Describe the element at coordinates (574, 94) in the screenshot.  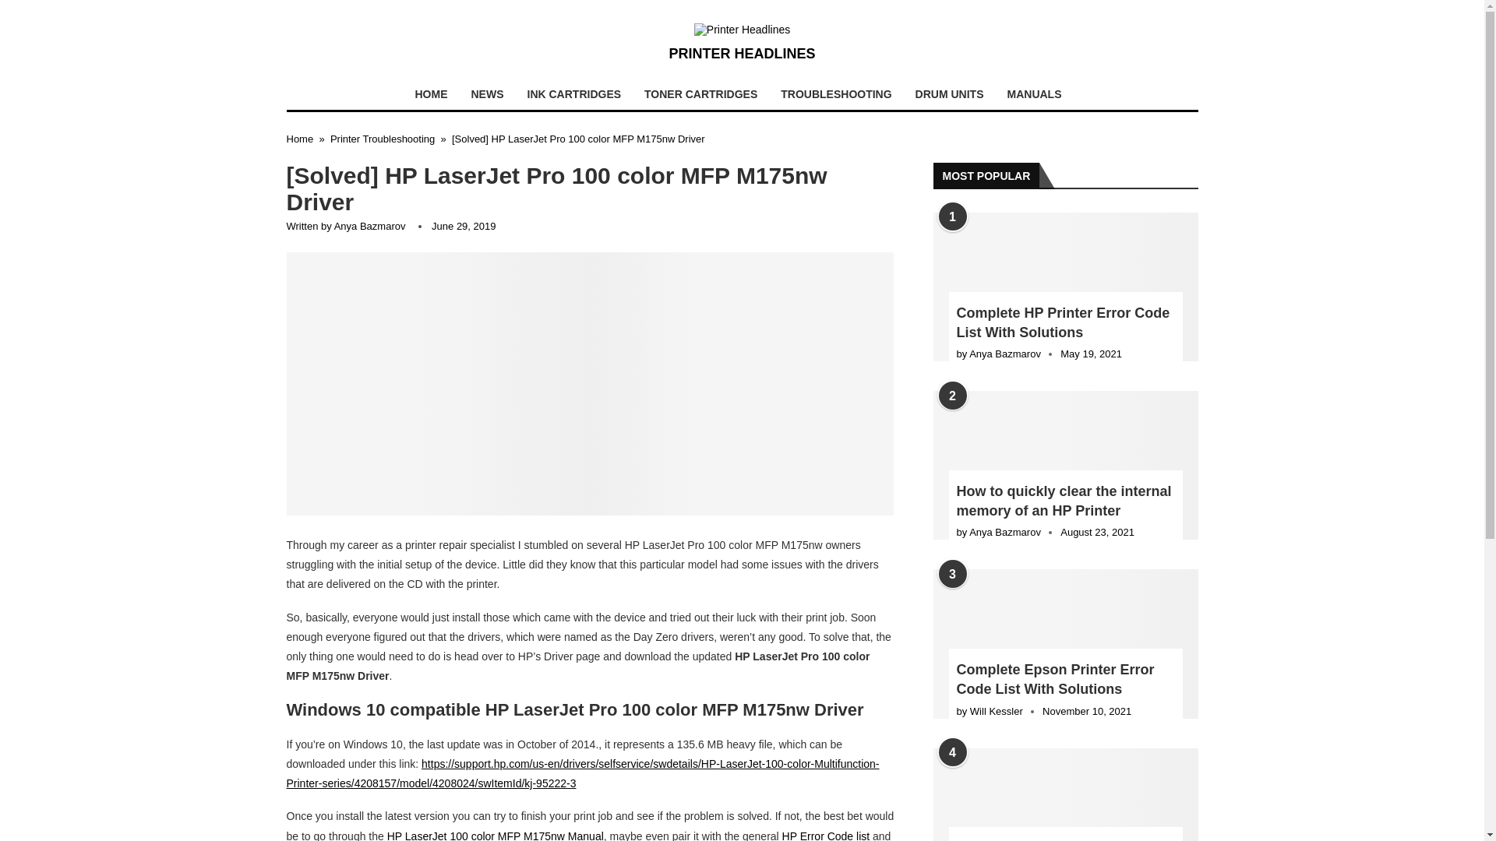
I see `INK CARTRIDGES` at that location.